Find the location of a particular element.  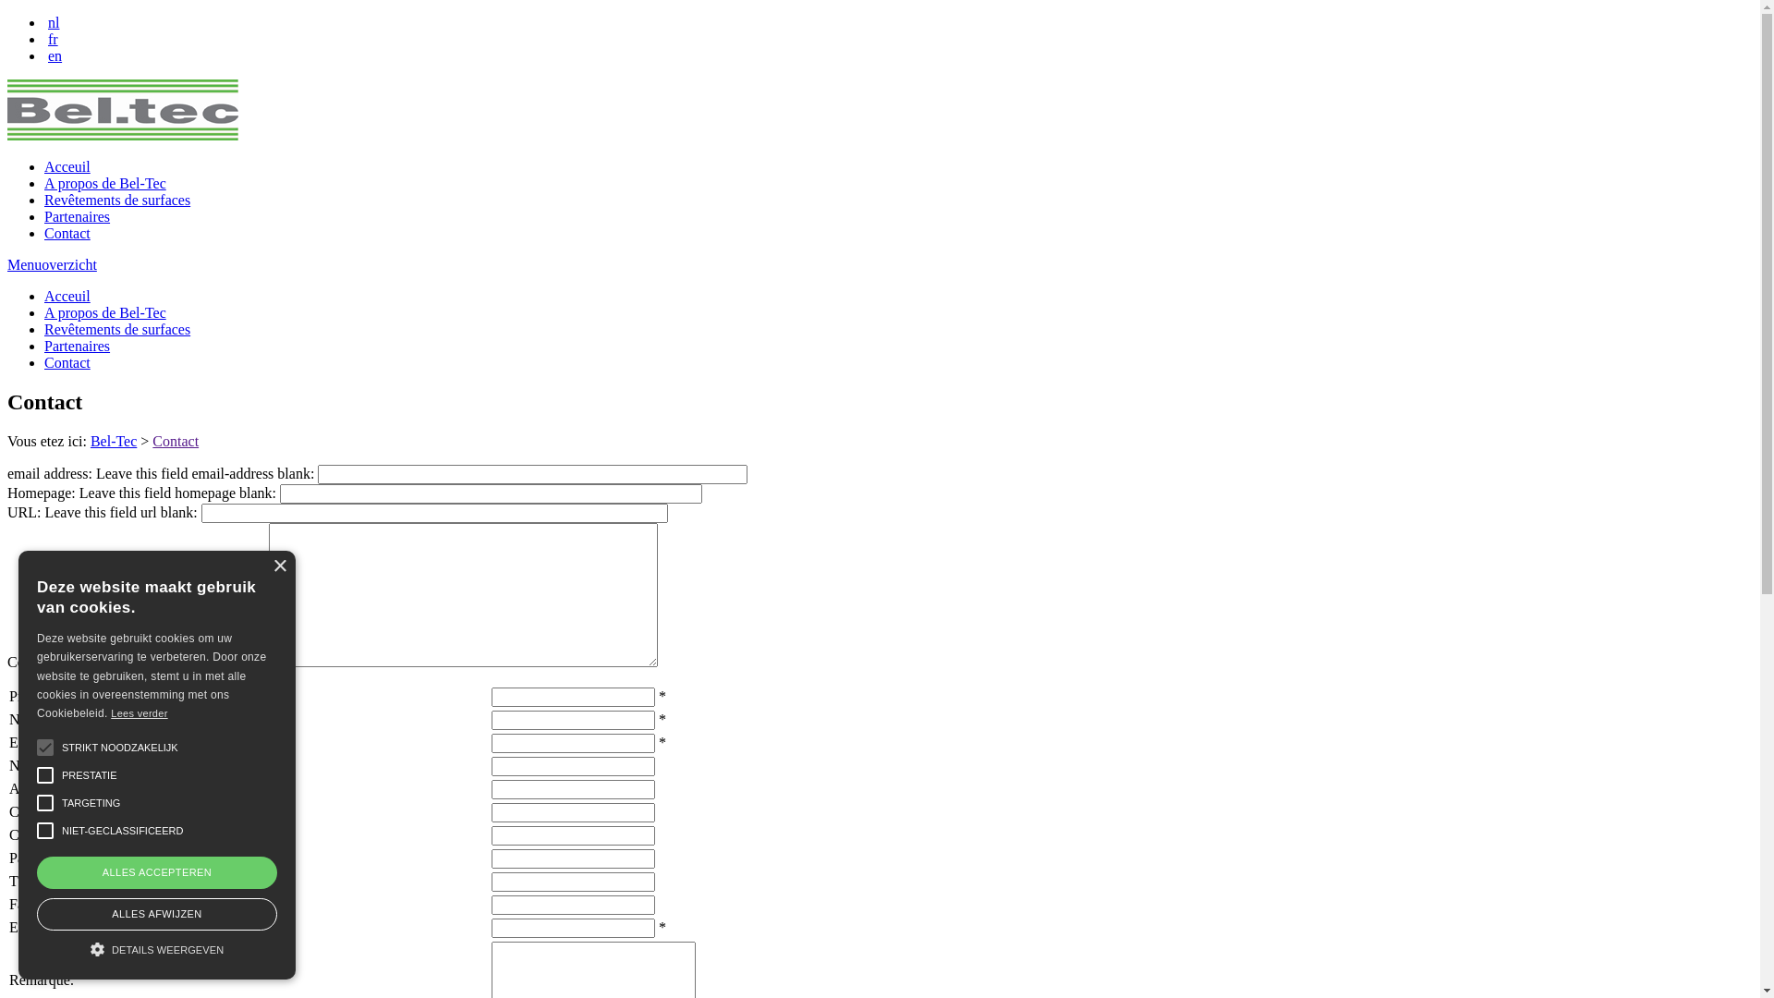

Acceuil is located at coordinates (67, 296).